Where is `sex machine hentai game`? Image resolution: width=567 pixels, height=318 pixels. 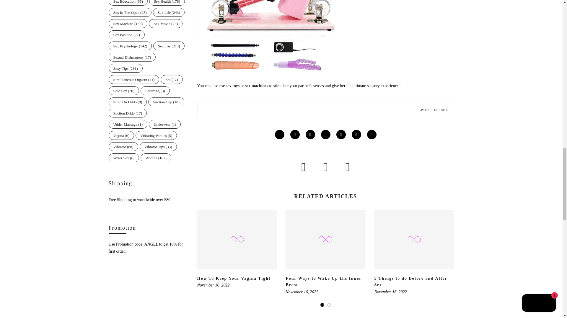 sex machine hentai game is located at coordinates (256, 86).